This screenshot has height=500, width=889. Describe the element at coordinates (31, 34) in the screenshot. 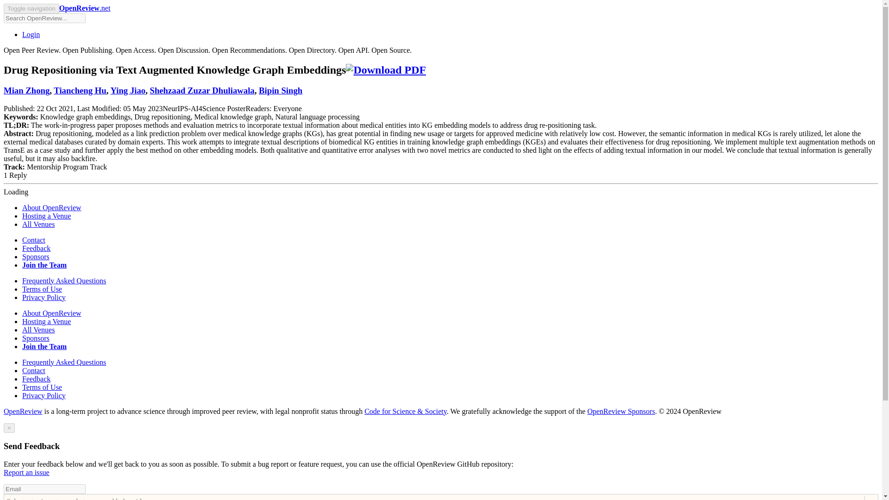

I see `Login` at that location.